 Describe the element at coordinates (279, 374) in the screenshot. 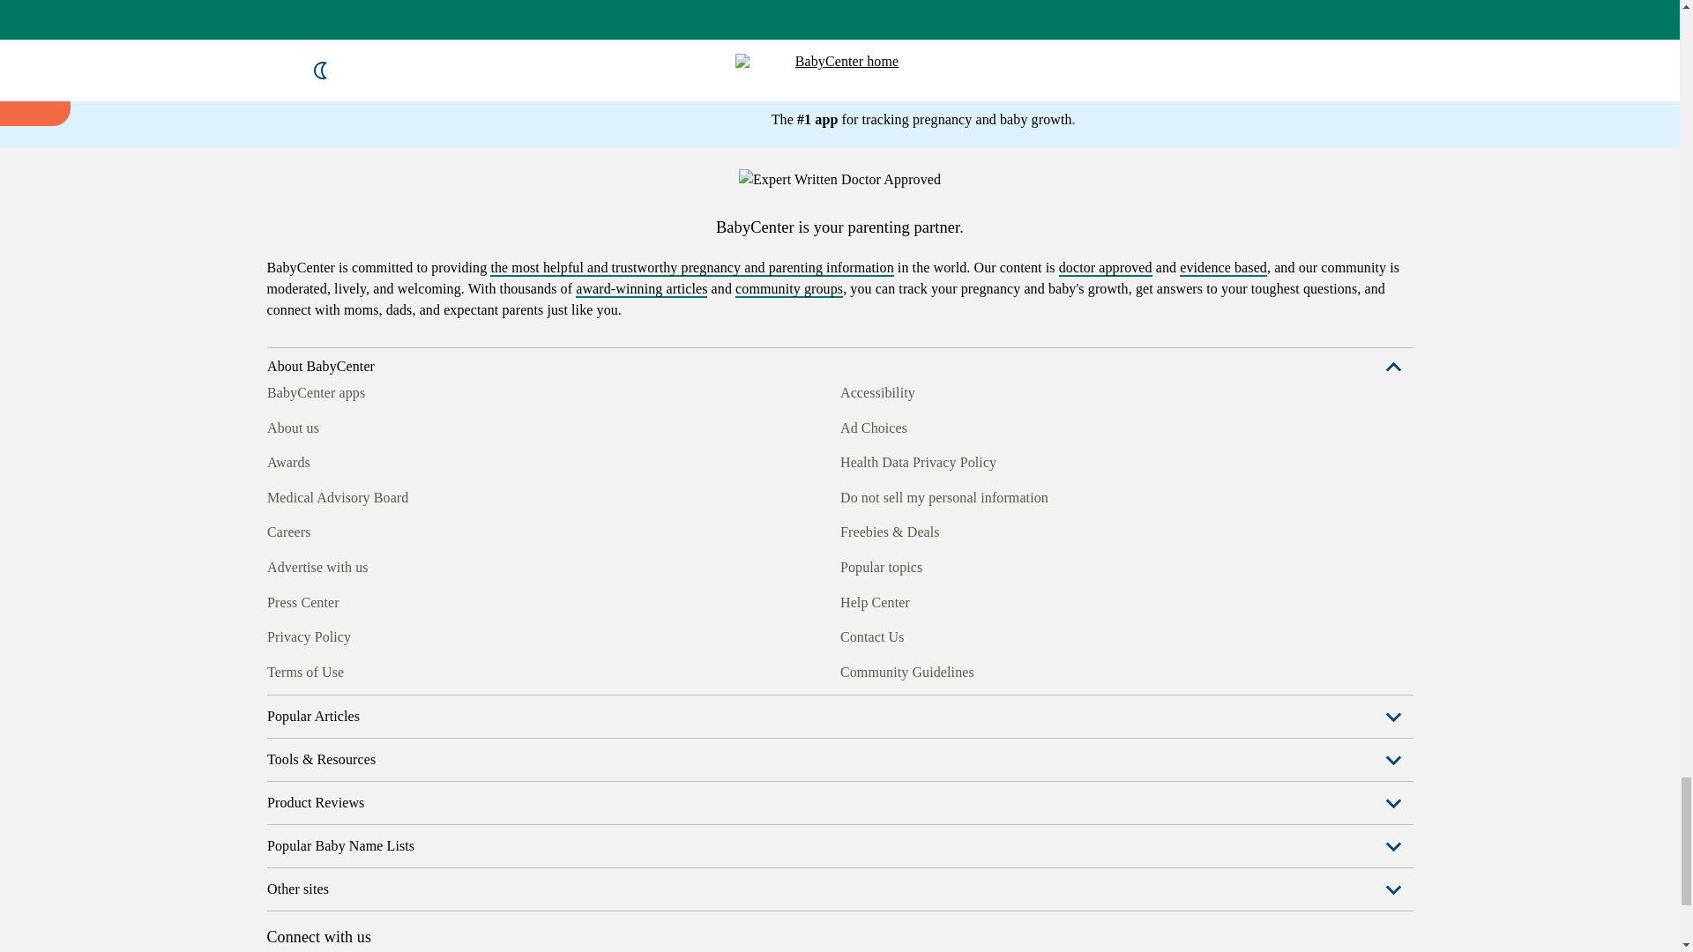

I see `BabyCenter Facebook page` at that location.